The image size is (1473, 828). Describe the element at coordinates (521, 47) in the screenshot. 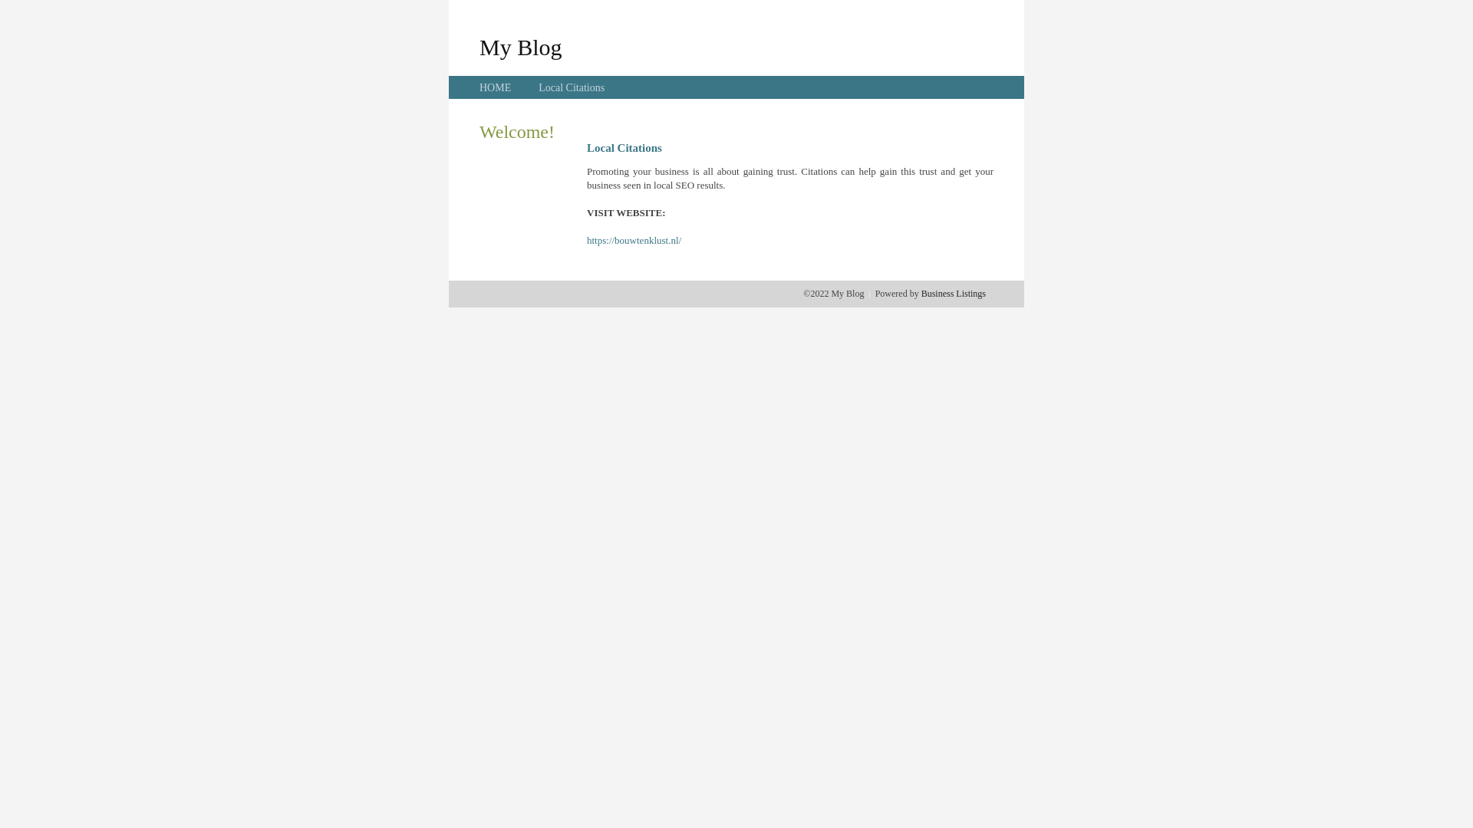

I see `My Blog` at that location.